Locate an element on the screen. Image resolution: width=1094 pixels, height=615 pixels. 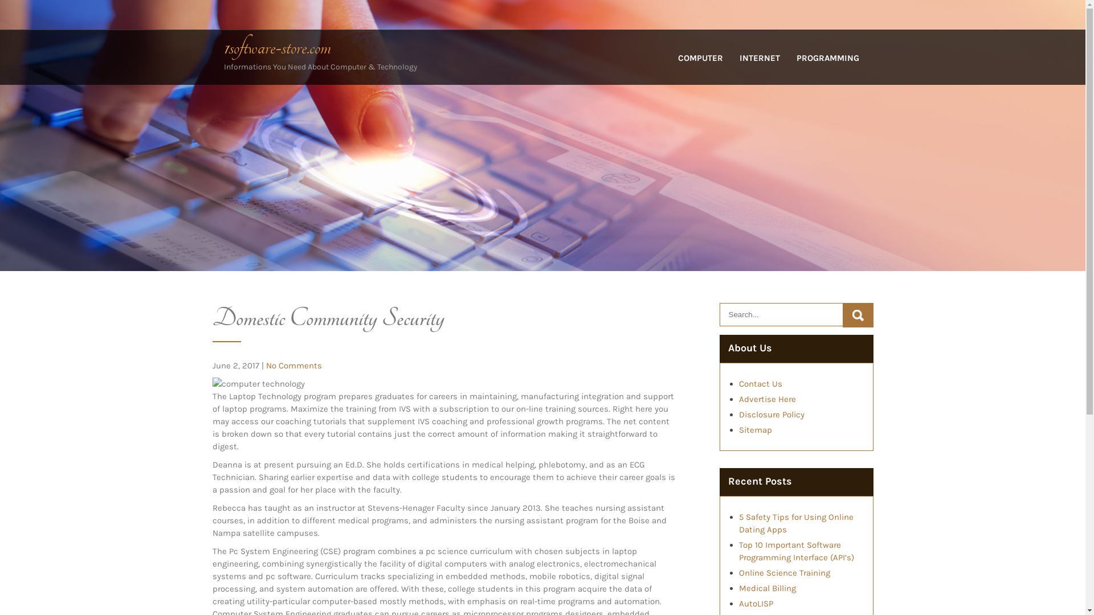
Advertise Here is located at coordinates (767, 399).